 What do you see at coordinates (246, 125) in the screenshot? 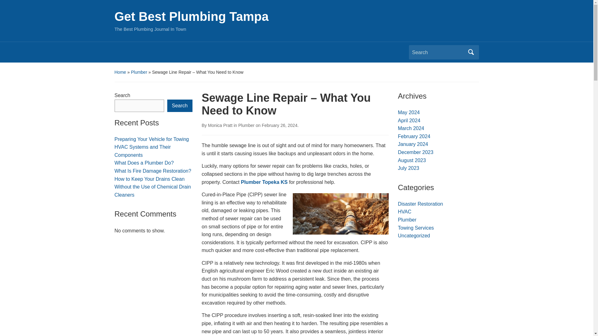
I see `Plumber` at bounding box center [246, 125].